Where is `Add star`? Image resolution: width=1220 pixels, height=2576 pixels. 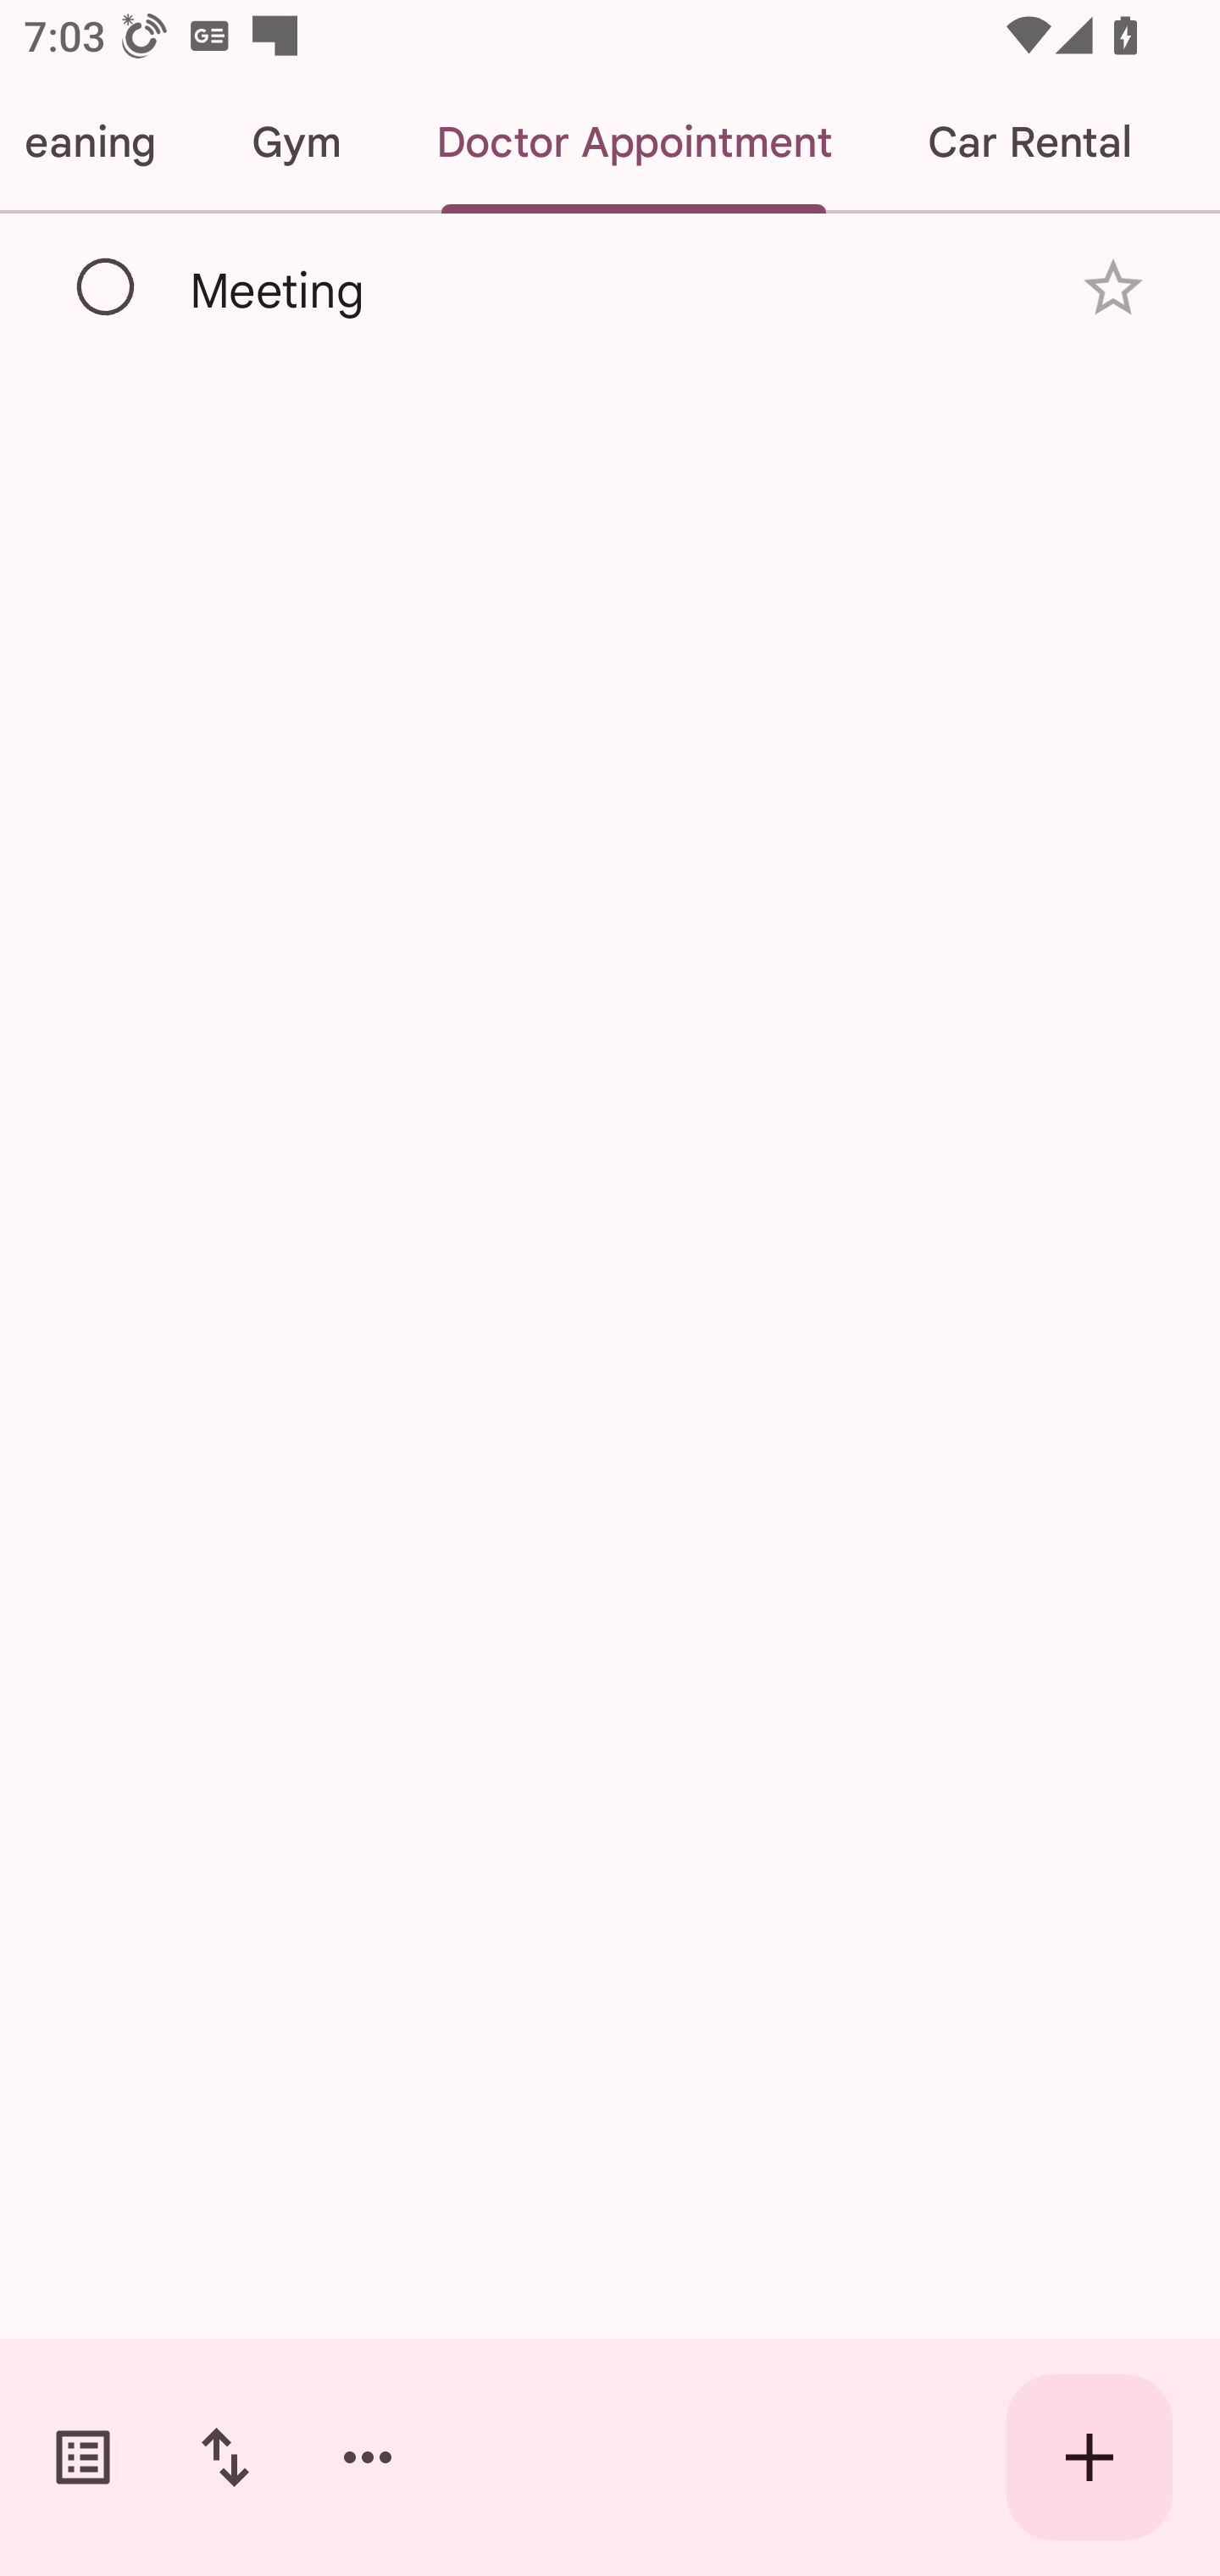
Add star is located at coordinates (1113, 286).